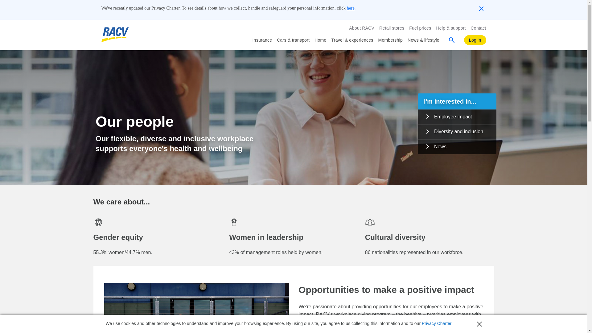 This screenshot has width=592, height=333. Describe the element at coordinates (390, 40) in the screenshot. I see `Membership` at that location.